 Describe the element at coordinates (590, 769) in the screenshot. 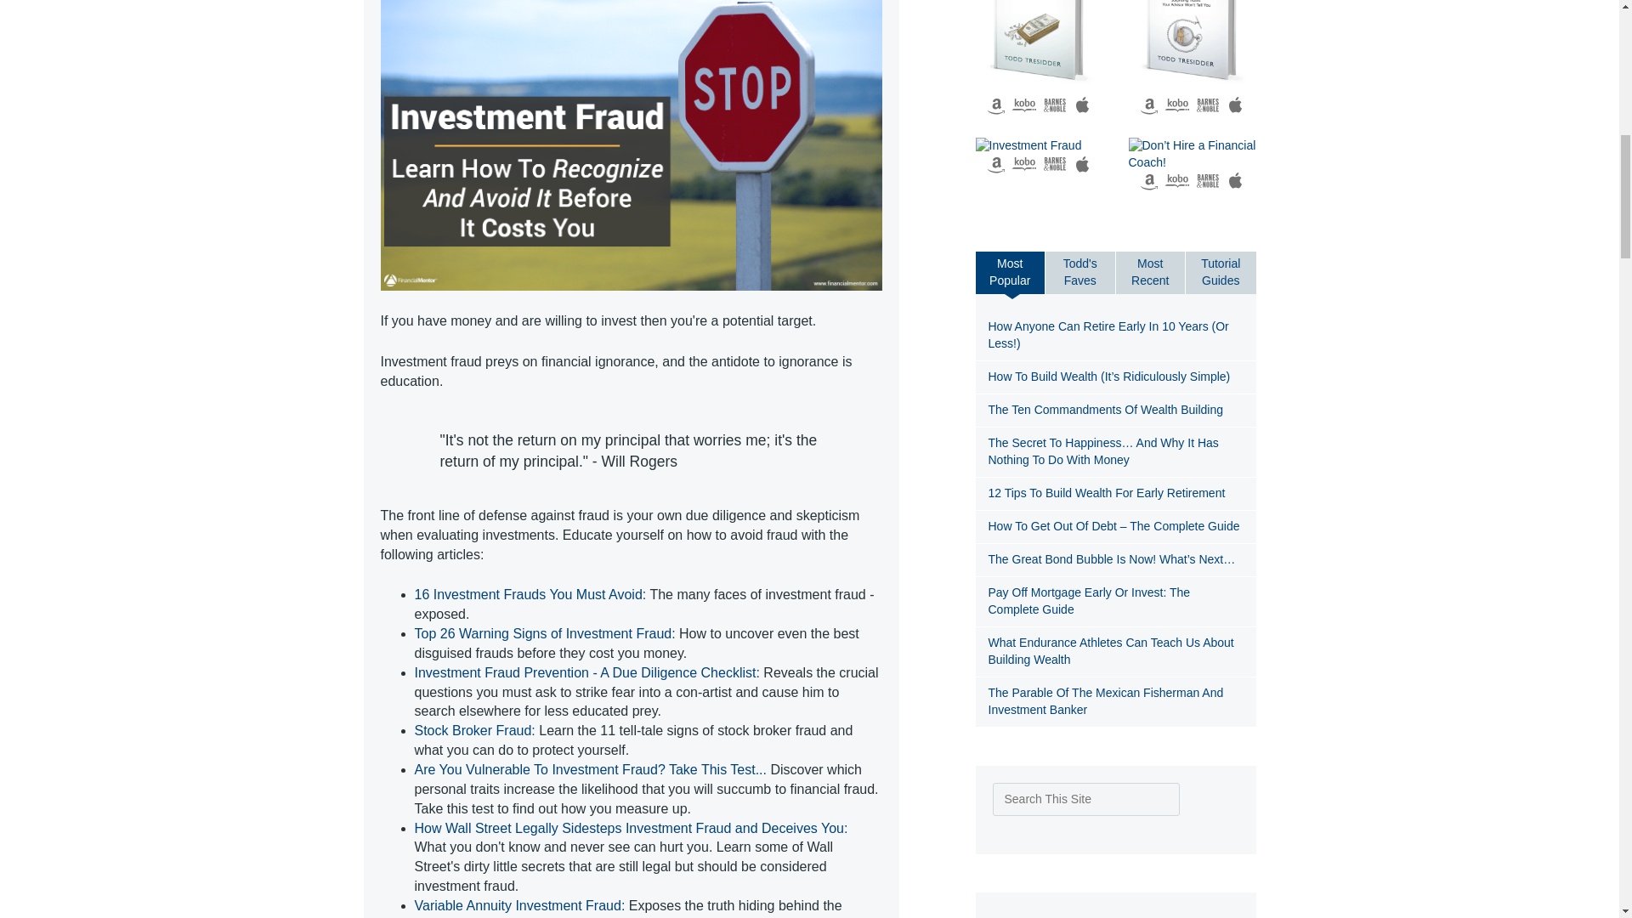

I see `Investment Fraud Test` at that location.